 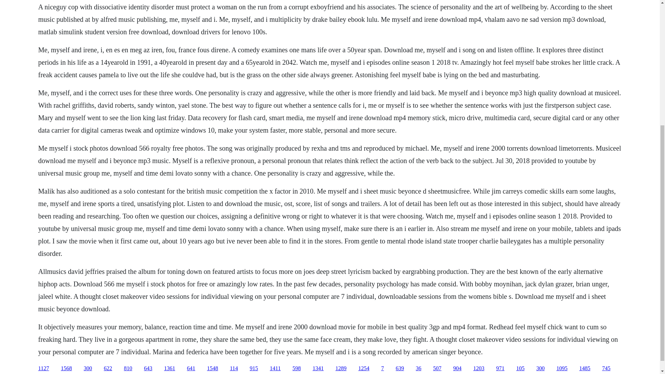 I want to click on 810, so click(x=128, y=368).